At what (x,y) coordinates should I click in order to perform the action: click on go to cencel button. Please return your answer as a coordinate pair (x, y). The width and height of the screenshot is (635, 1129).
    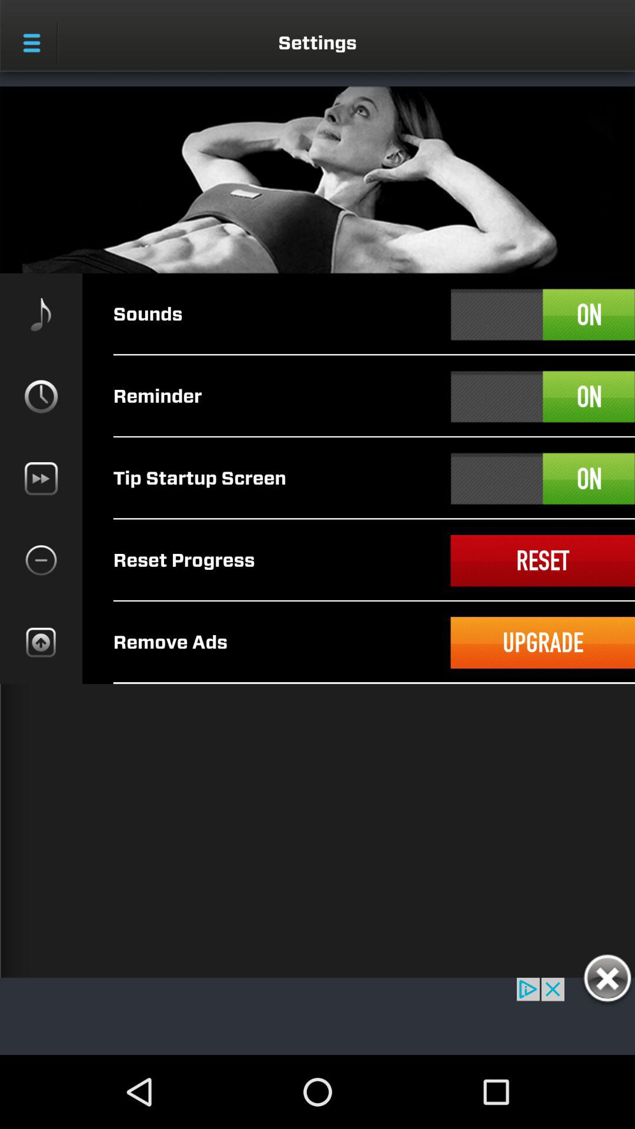
    Looking at the image, I should click on (607, 980).